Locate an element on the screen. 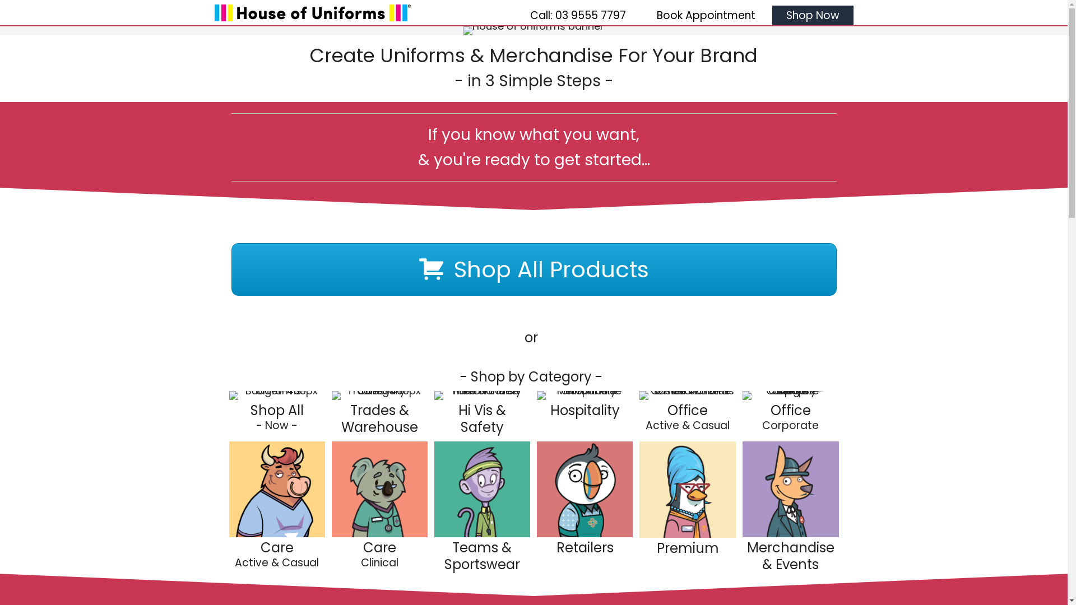 The height and width of the screenshot is (605, 1076). Uniforms-Care-Active-400px is located at coordinates (277, 490).